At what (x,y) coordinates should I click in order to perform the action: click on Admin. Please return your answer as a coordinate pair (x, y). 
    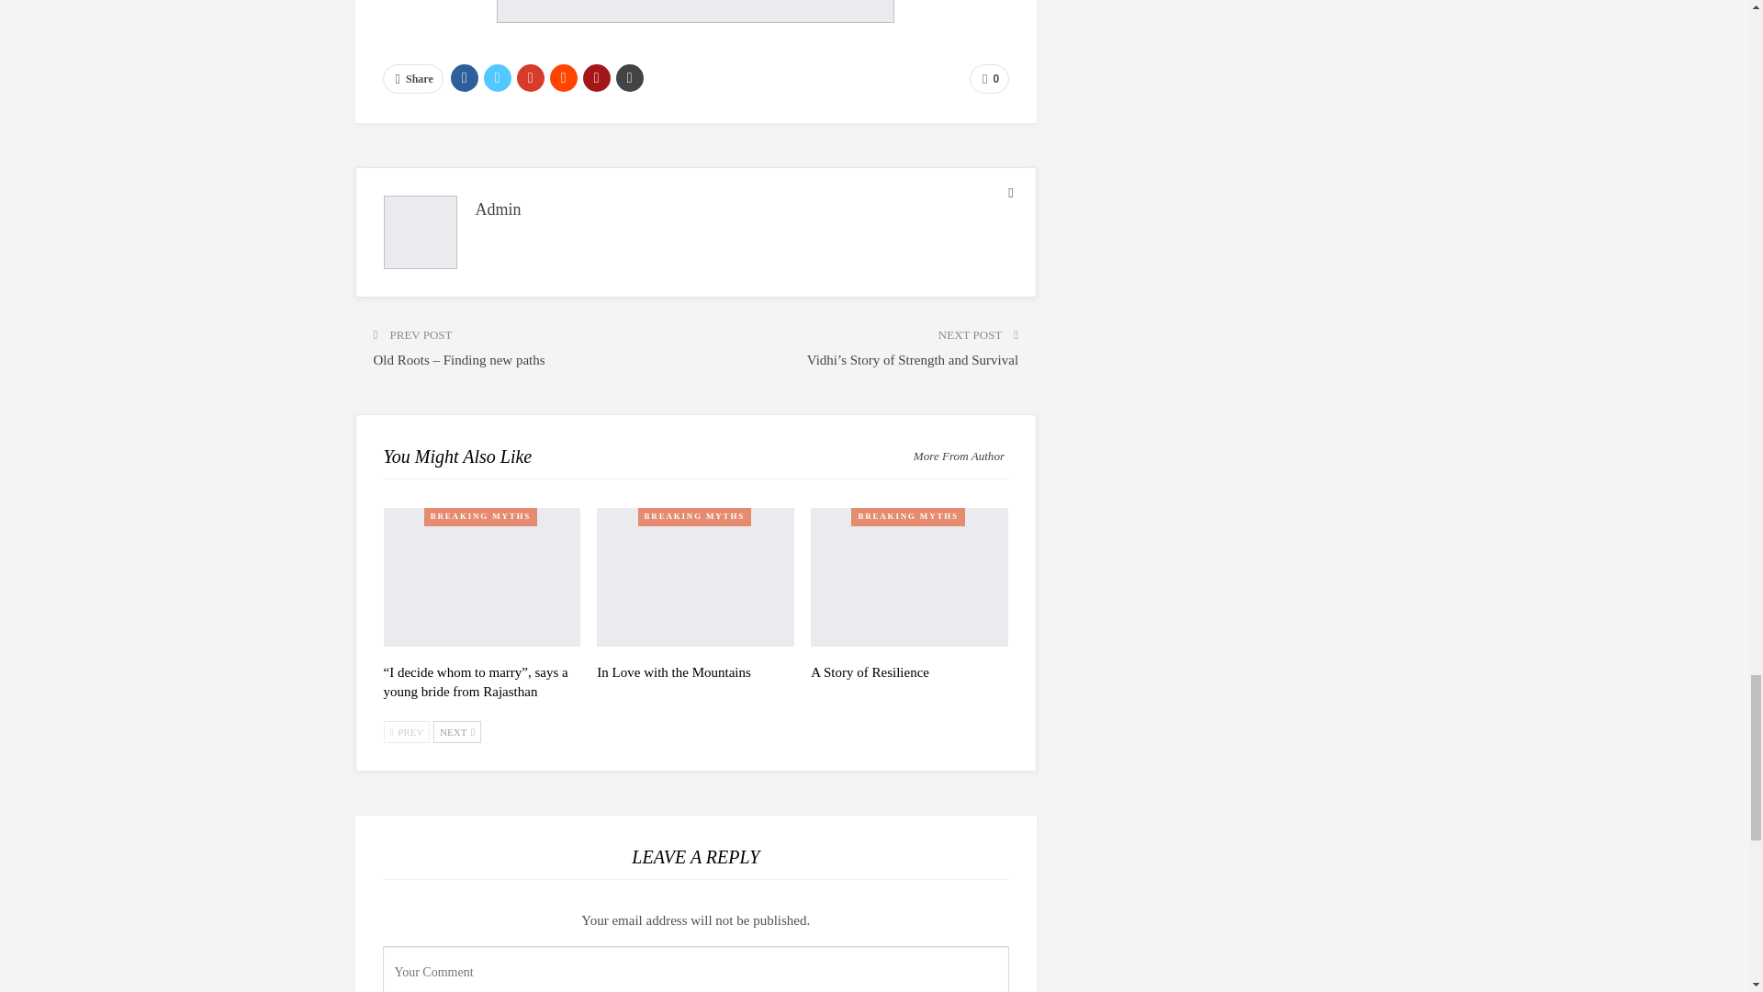
    Looking at the image, I should click on (499, 209).